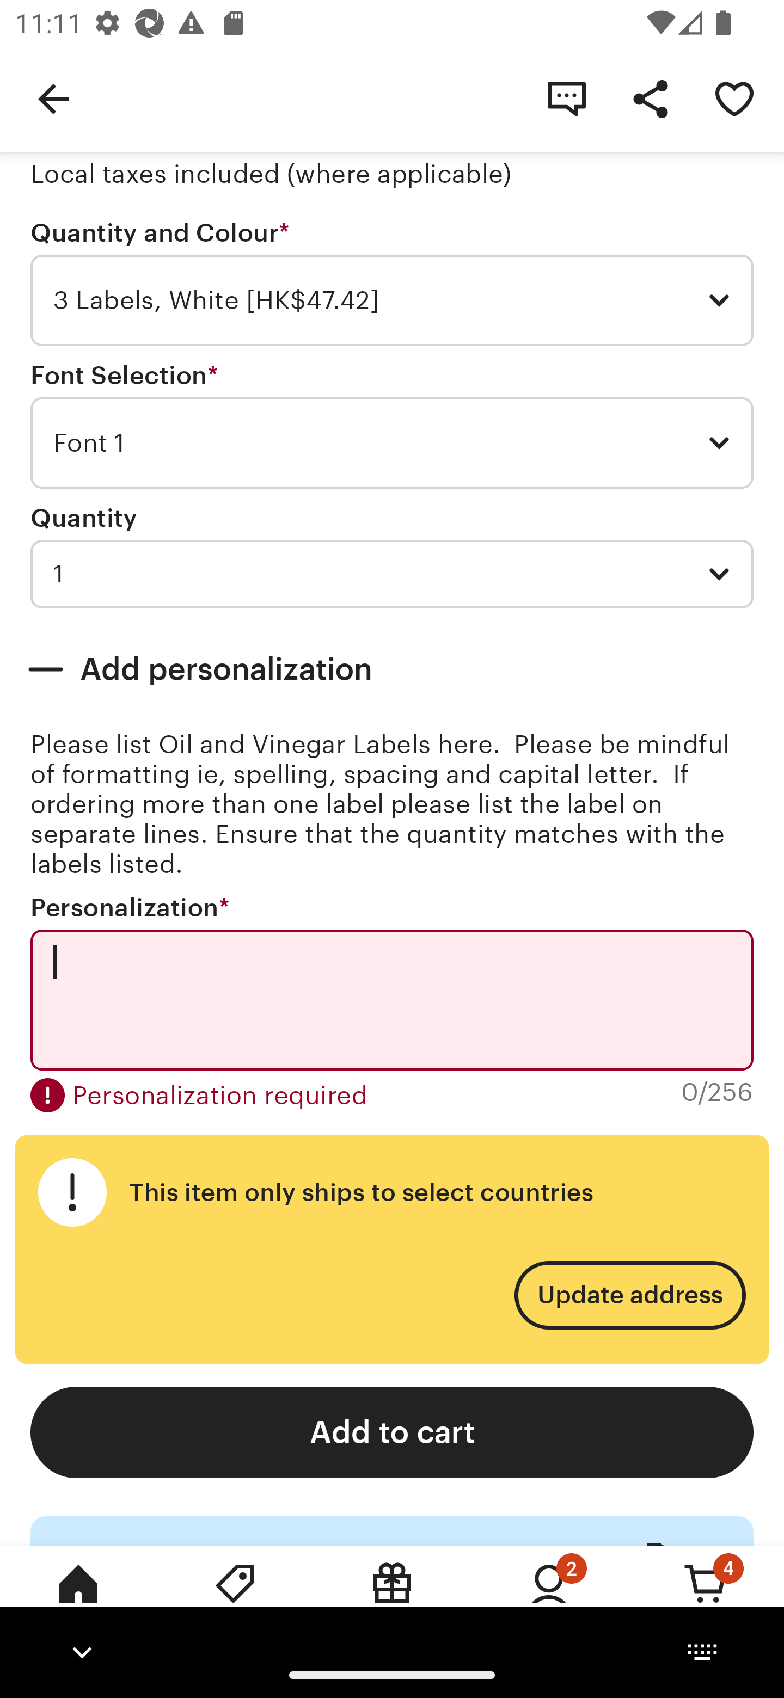  I want to click on Add personalization Add personalization Required, so click(392, 669).